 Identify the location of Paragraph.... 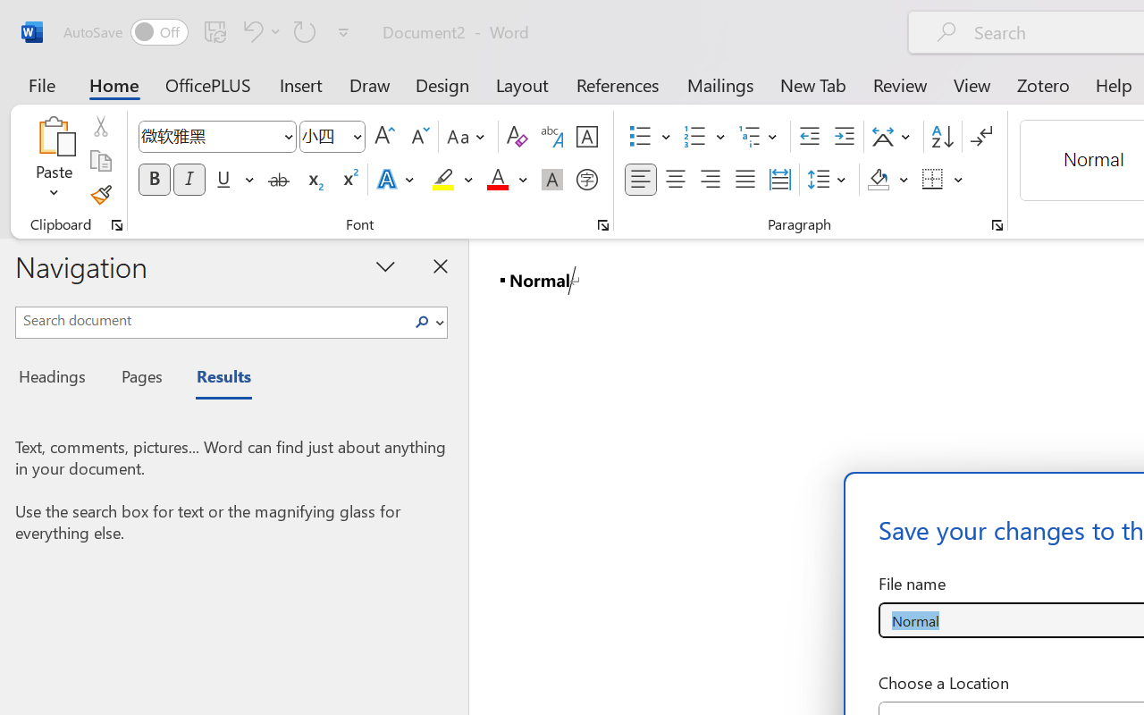
(997, 225).